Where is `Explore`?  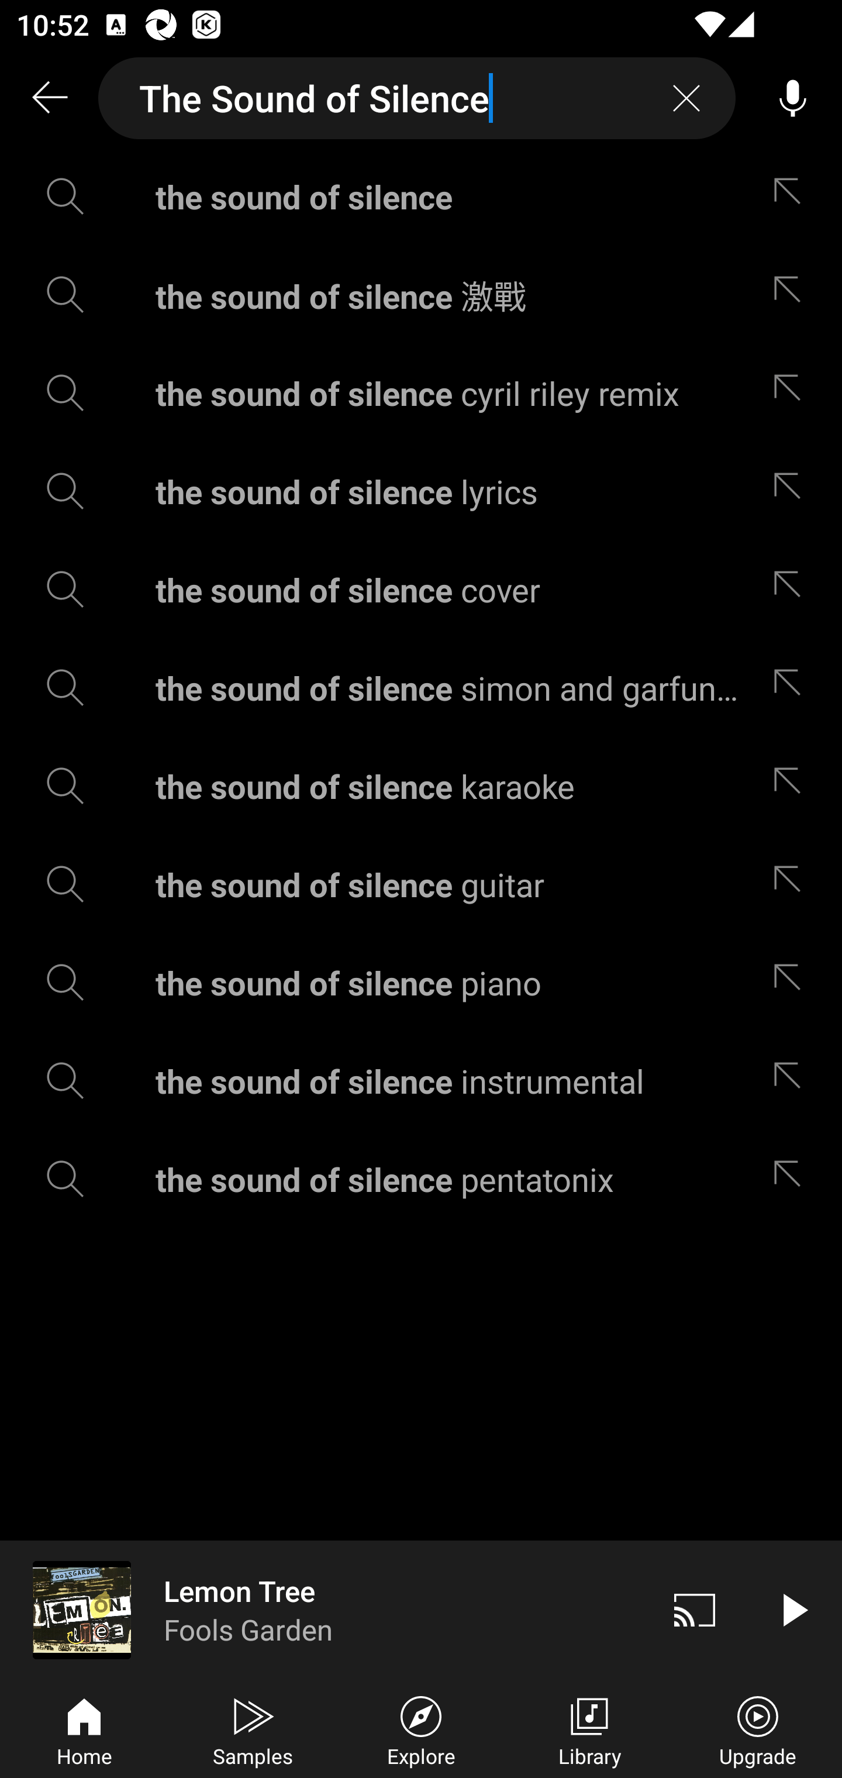 Explore is located at coordinates (421, 1729).